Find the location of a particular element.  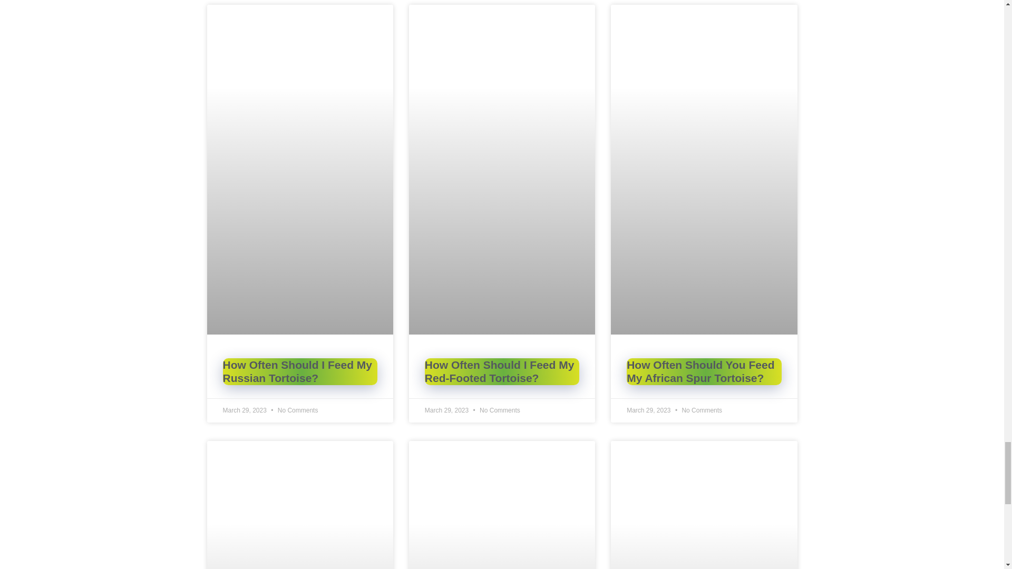

How Often Should You Feed My African Spur Tortoise? is located at coordinates (700, 371).